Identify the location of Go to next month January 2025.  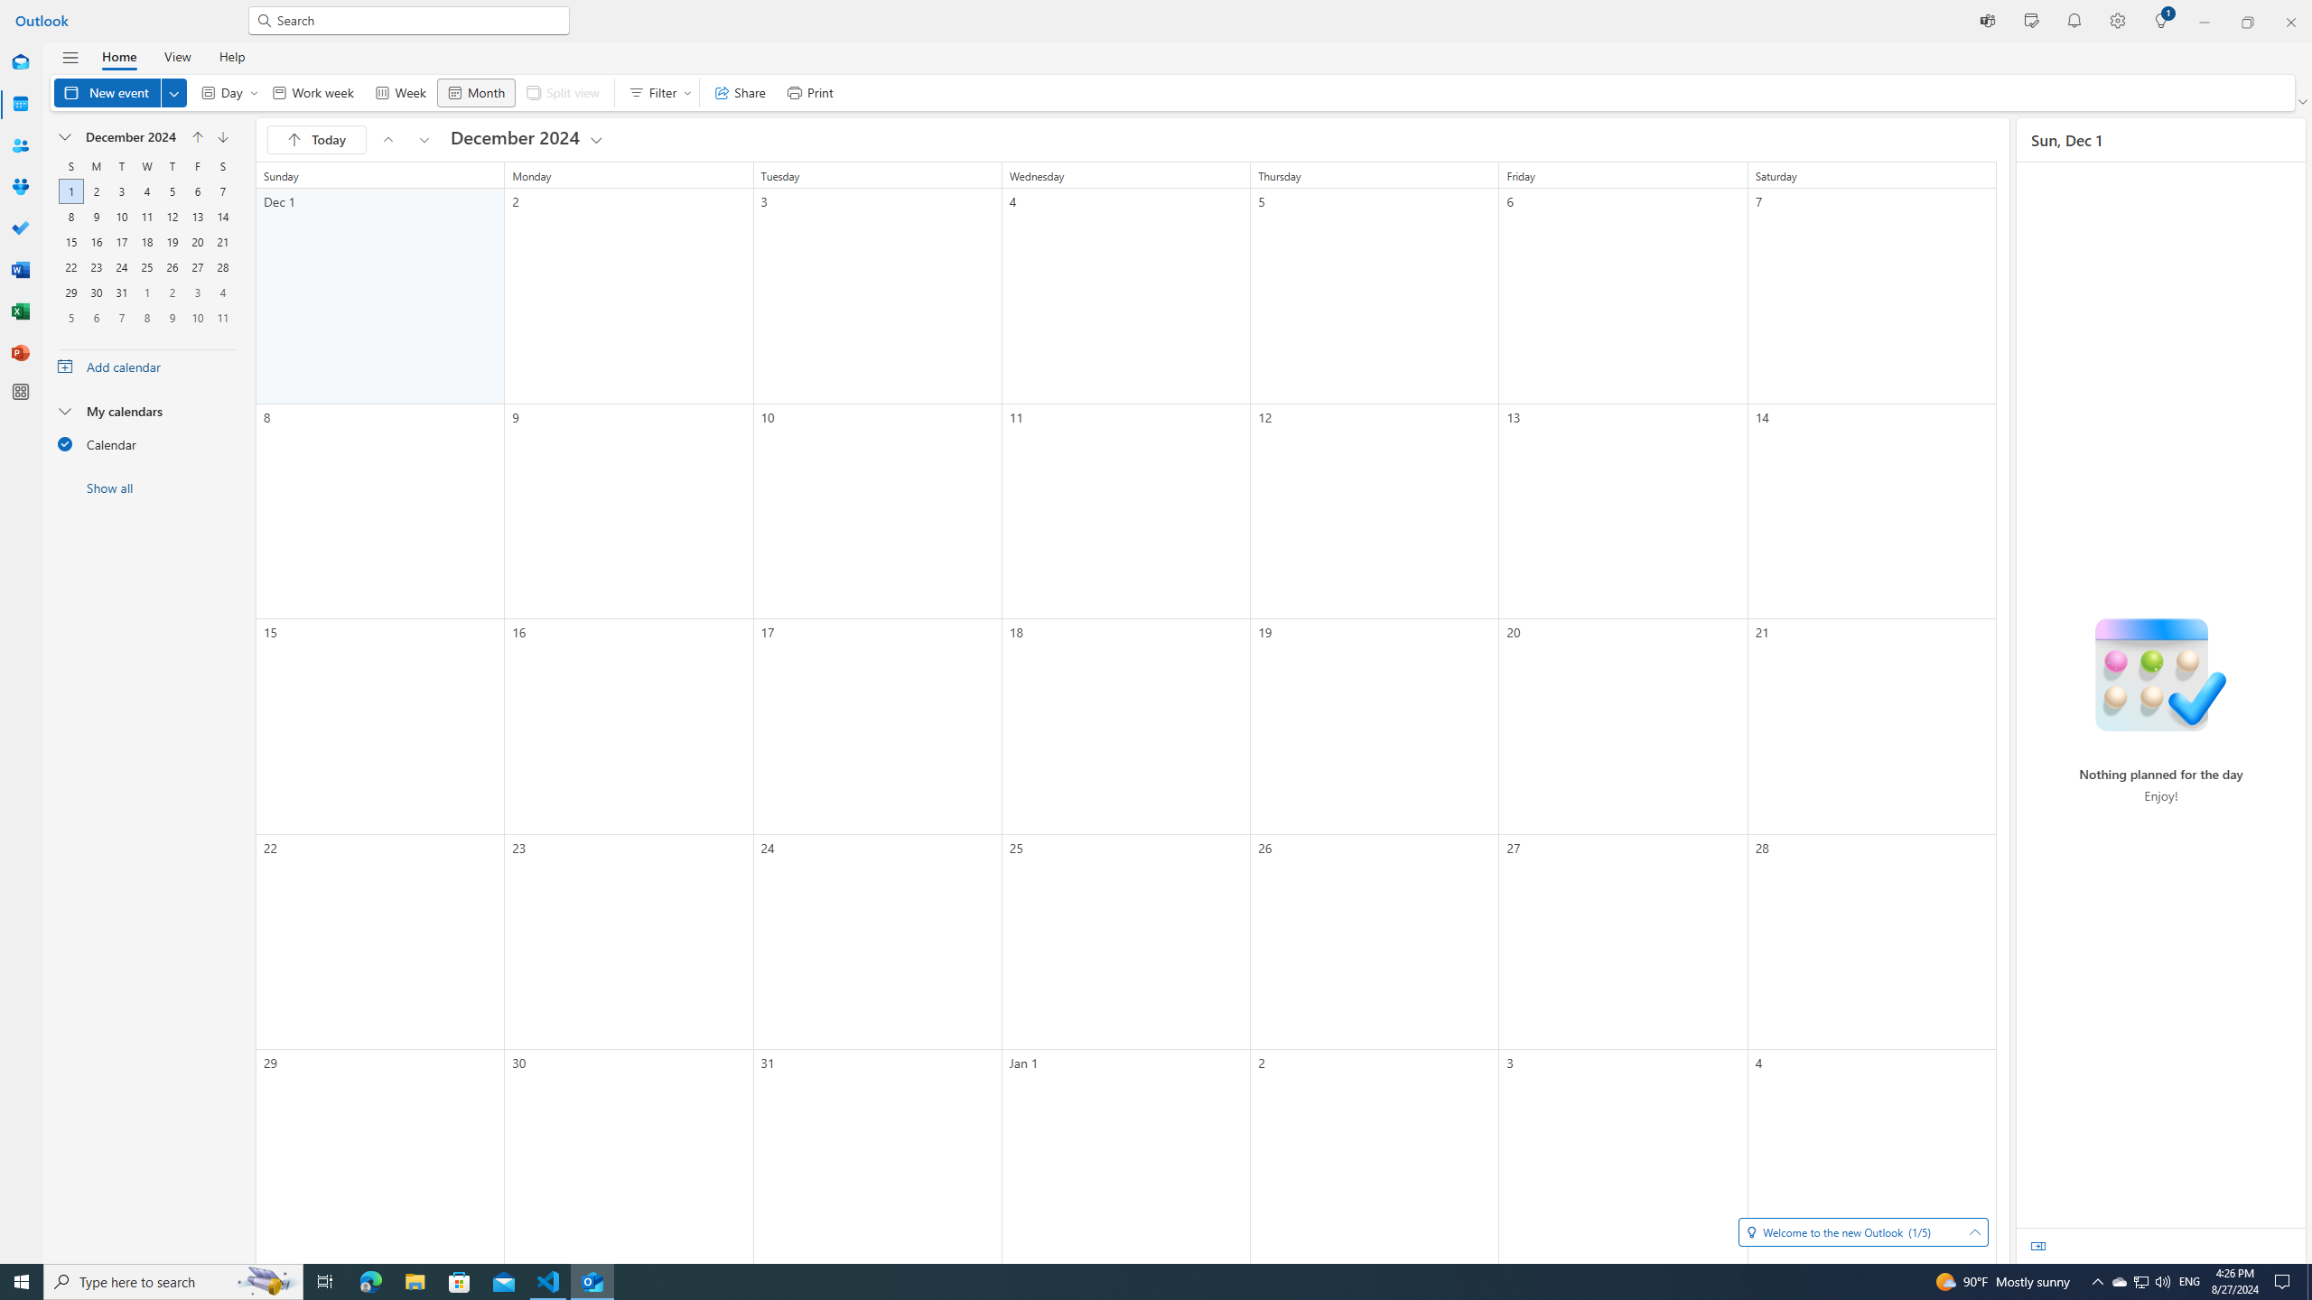
(222, 191).